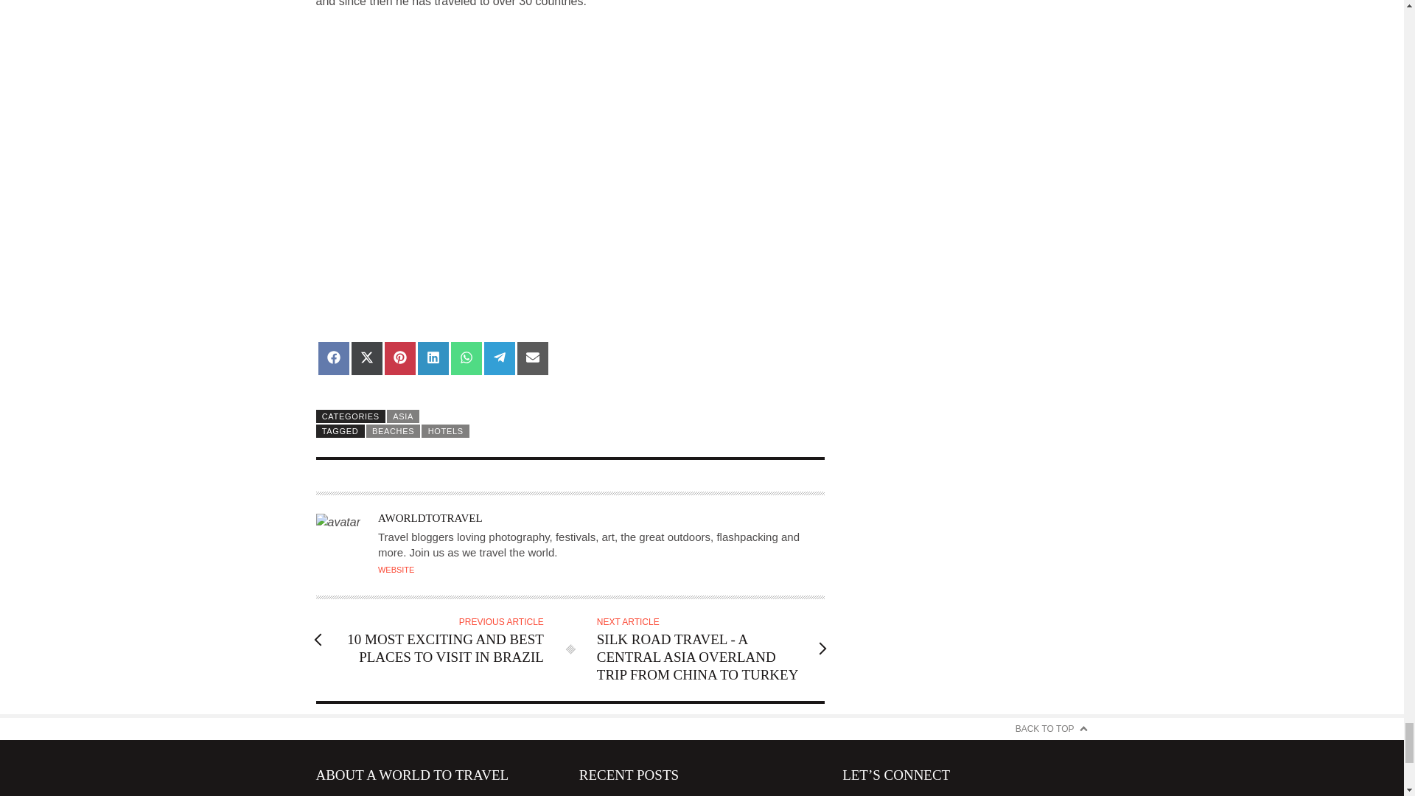 This screenshot has height=796, width=1415. Describe the element at coordinates (430, 517) in the screenshot. I see `Posts by aworldtotravel` at that location.